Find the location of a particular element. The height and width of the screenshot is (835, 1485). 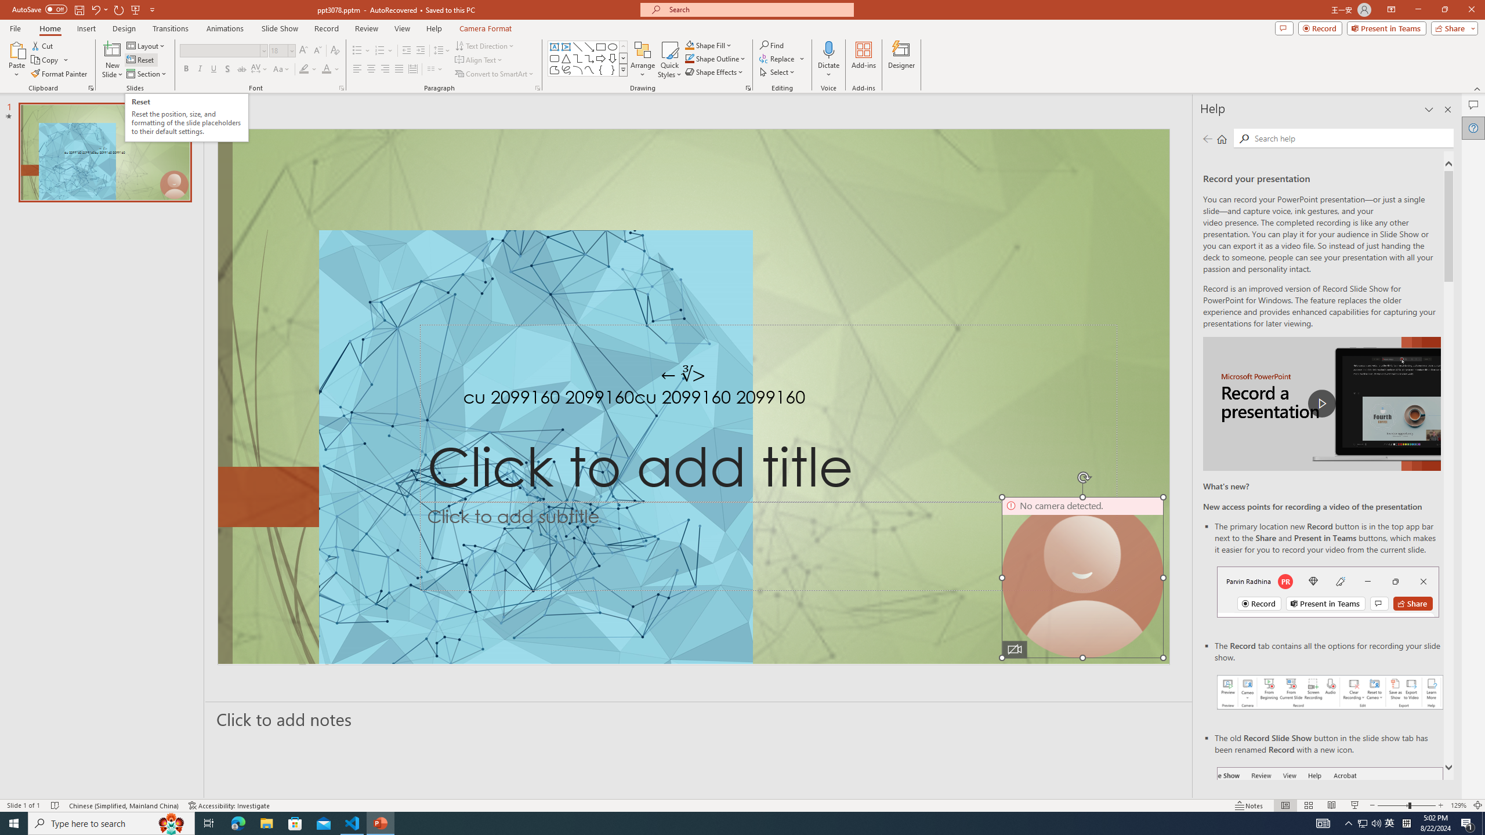

Underline is located at coordinates (213, 70).